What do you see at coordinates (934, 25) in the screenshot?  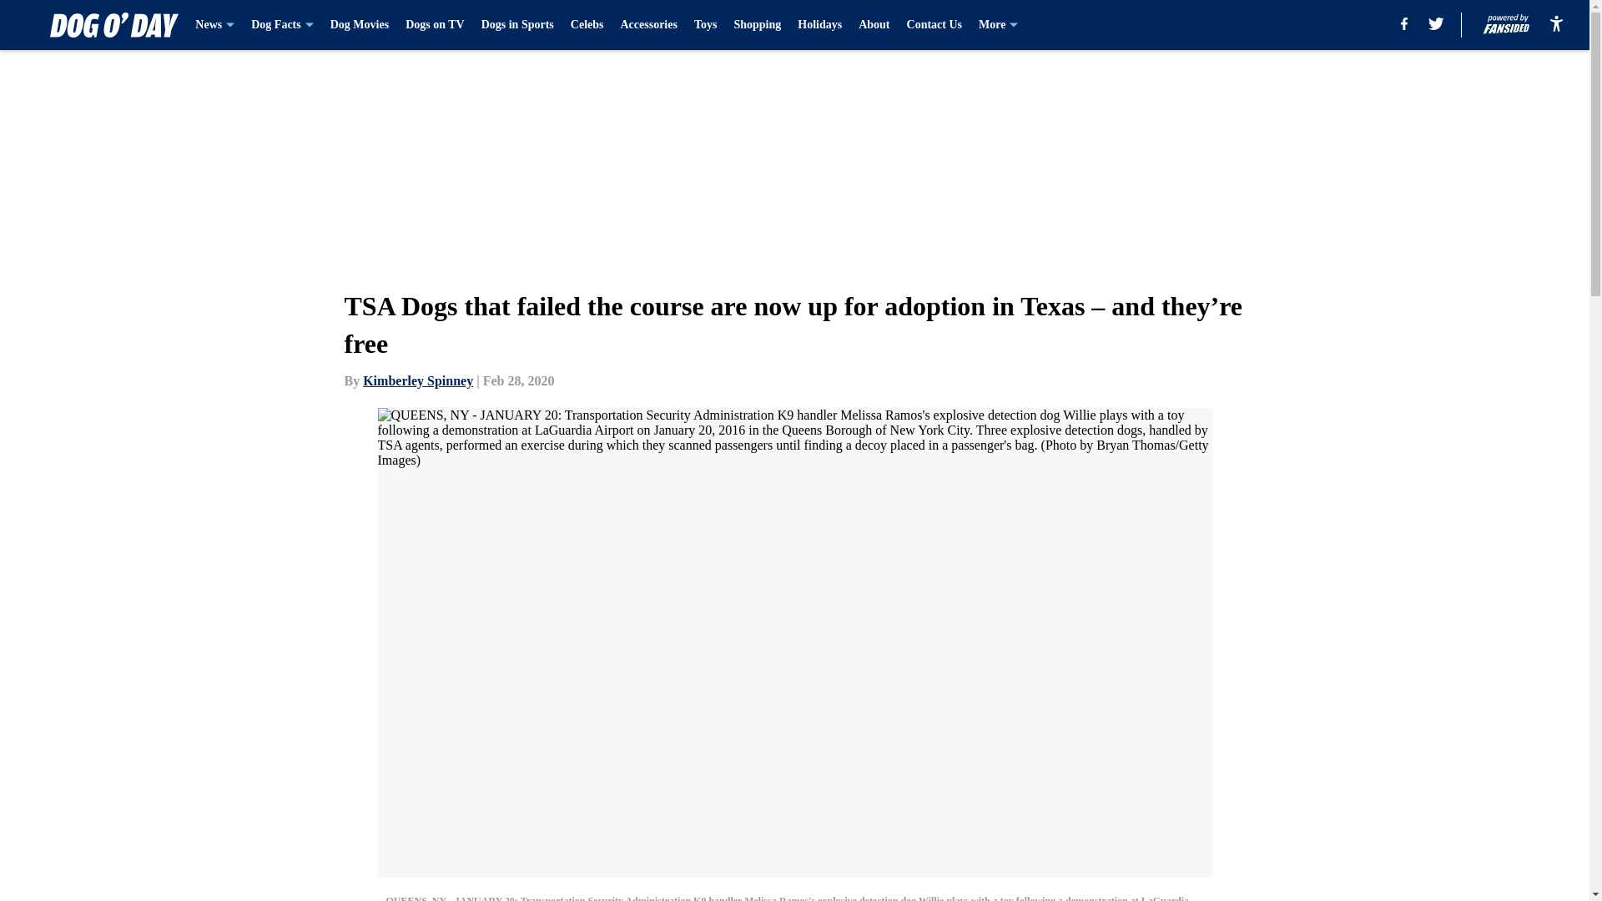 I see `Contact Us` at bounding box center [934, 25].